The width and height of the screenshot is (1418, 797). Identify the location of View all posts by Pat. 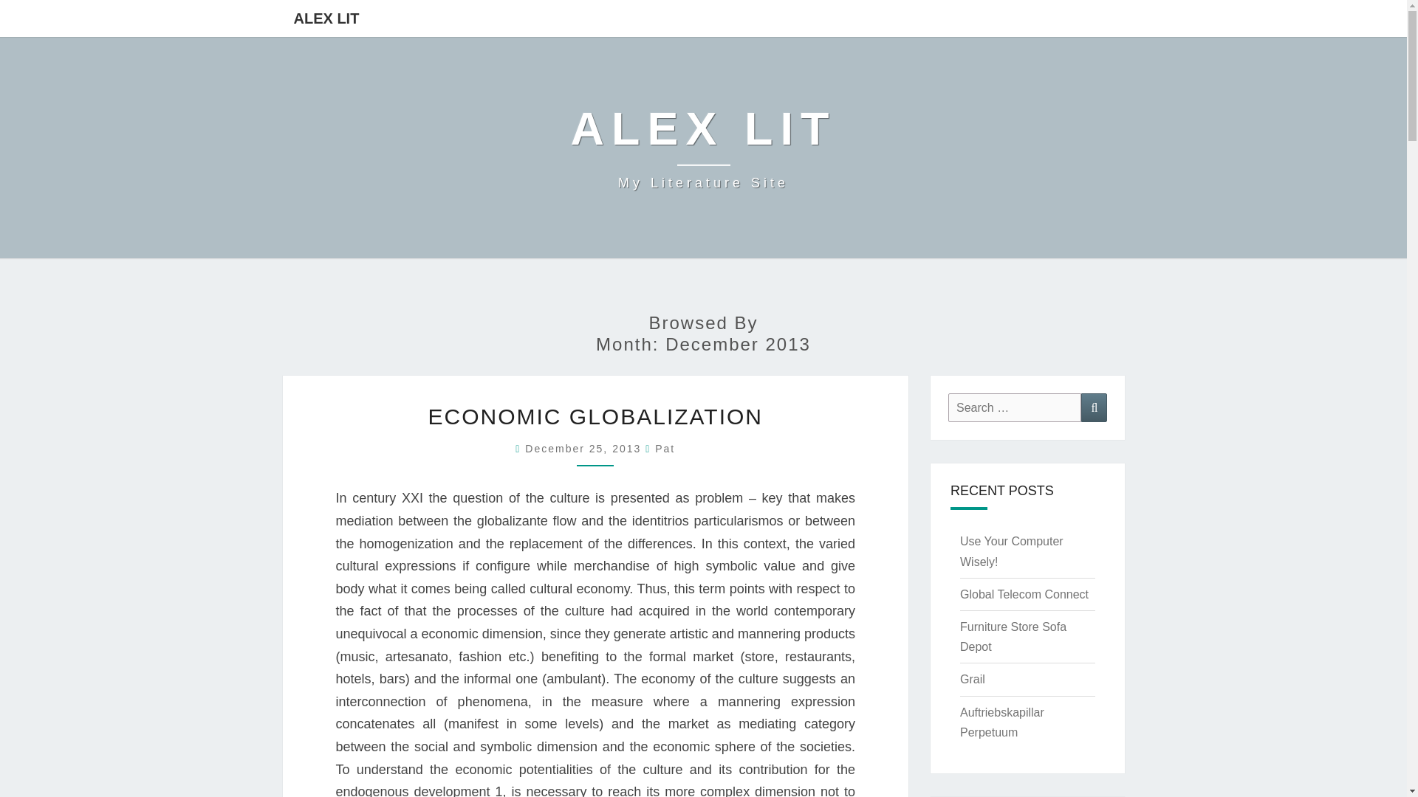
(595, 416).